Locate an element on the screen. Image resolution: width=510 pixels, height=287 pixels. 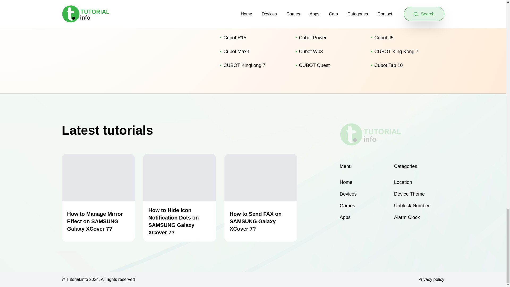
Cubot W03 is located at coordinates (329, 52).